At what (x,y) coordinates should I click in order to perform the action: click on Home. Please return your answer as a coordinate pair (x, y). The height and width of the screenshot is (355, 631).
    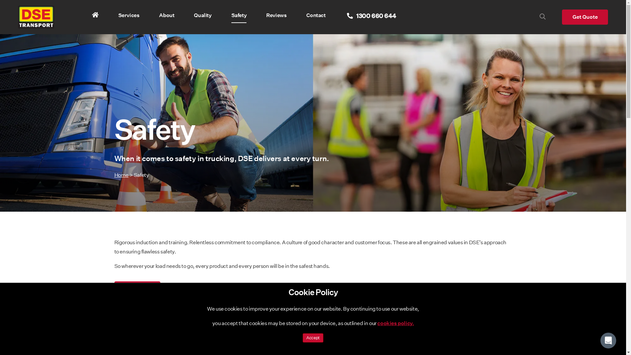
    Looking at the image, I should click on (122, 175).